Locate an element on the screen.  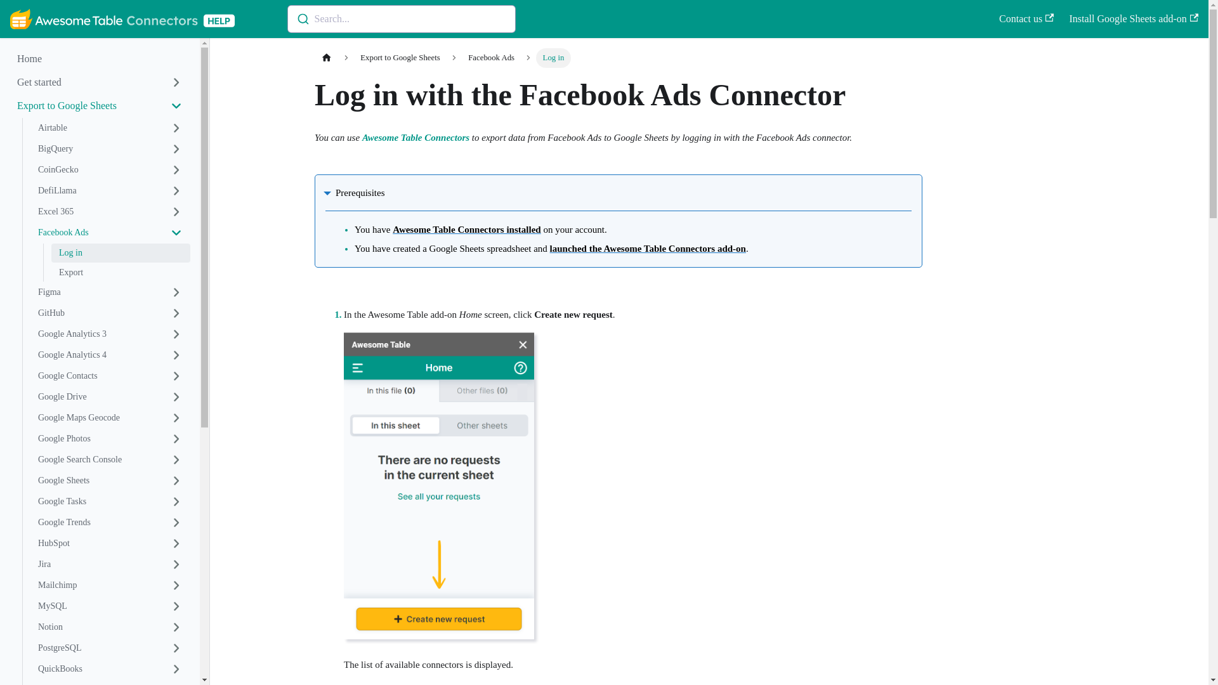
Google Search Console is located at coordinates (110, 459).